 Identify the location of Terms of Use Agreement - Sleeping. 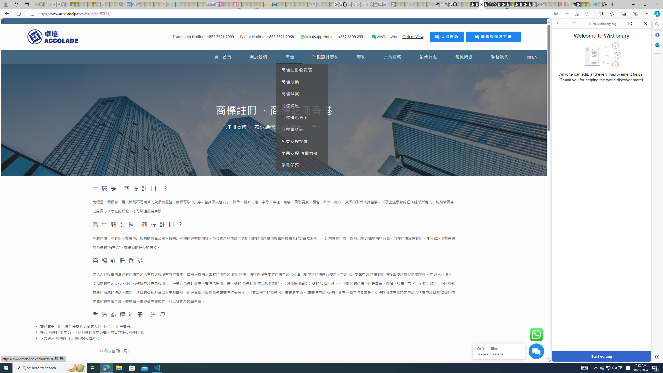
(173, 4).